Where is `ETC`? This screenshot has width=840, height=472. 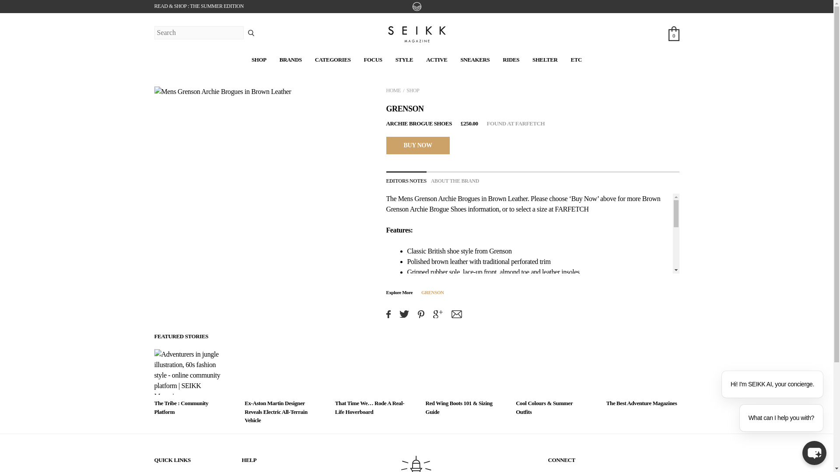 ETC is located at coordinates (576, 59).